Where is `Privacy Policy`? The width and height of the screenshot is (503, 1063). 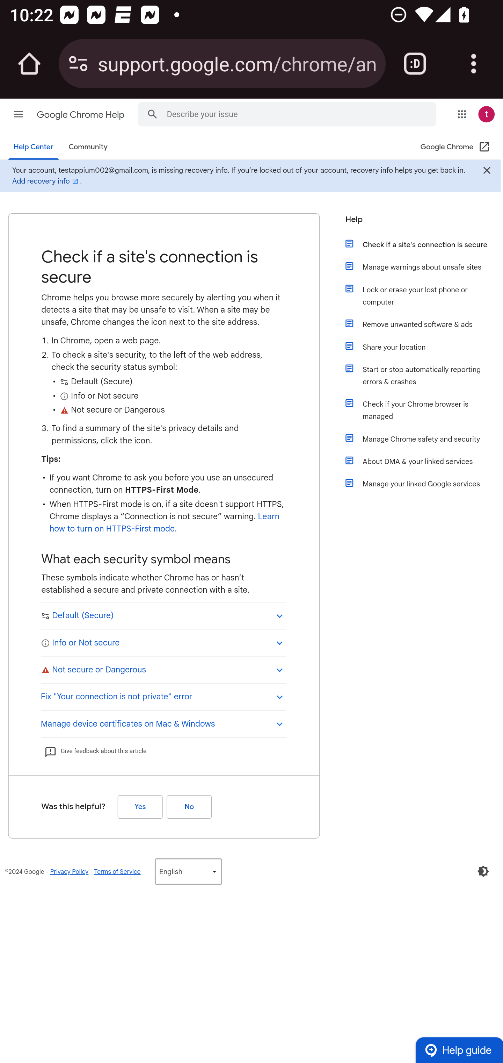 Privacy Policy is located at coordinates (69, 871).